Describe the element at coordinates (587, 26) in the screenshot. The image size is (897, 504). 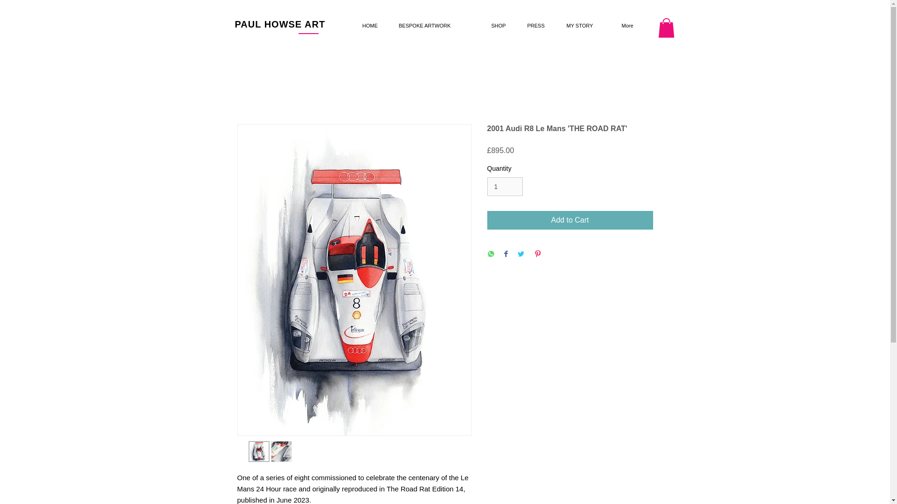
I see `MY STORY` at that location.